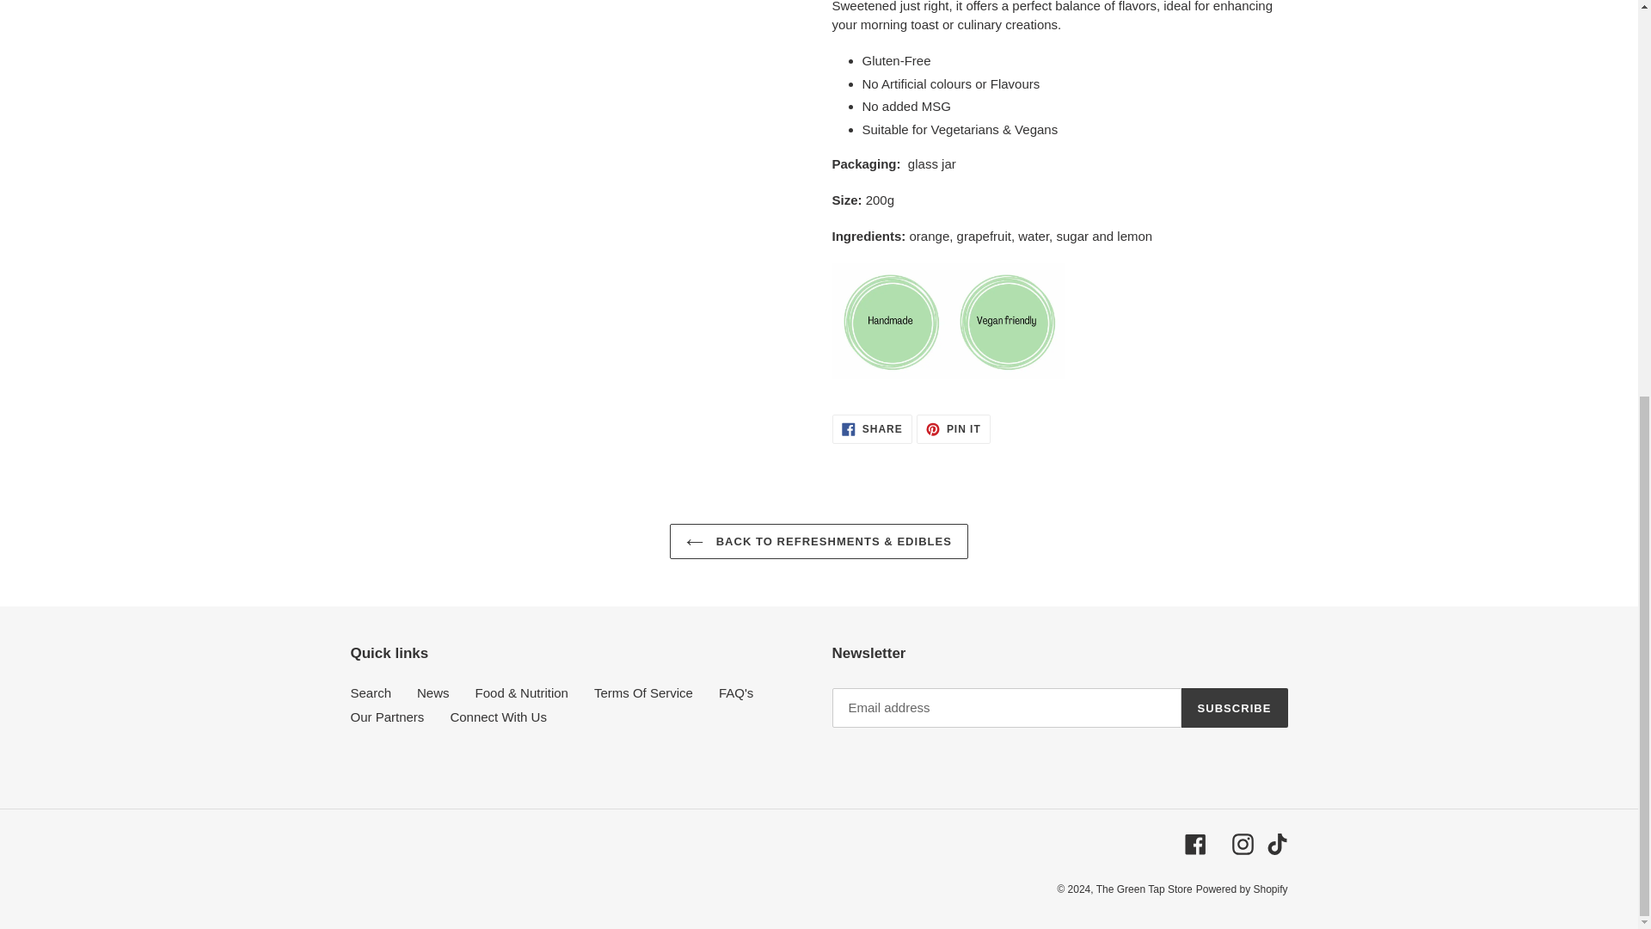 This screenshot has width=1651, height=929. Describe the element at coordinates (872, 428) in the screenshot. I see `Our Partners` at that location.